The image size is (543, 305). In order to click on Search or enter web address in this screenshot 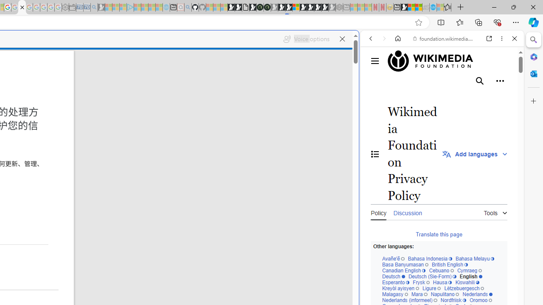, I will do `click(146, 81)`.